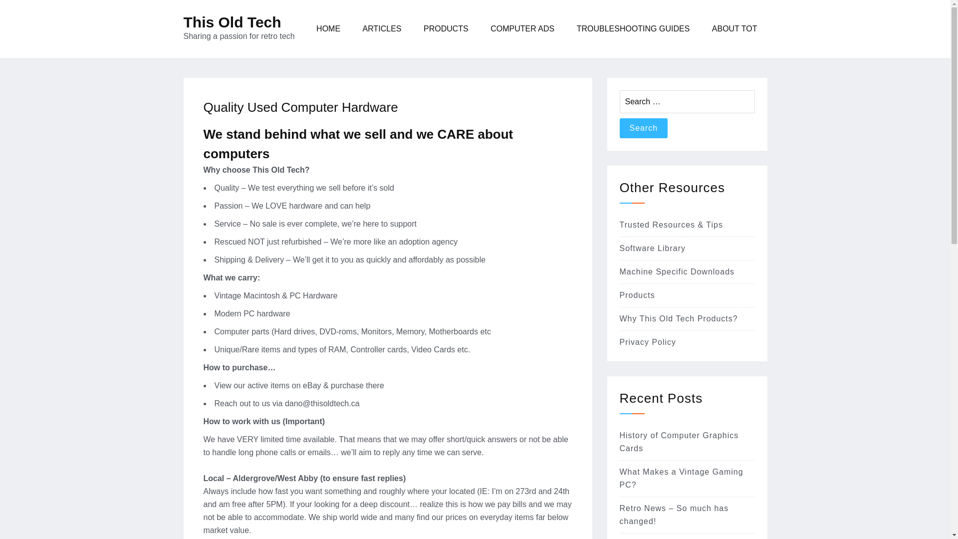 The height and width of the screenshot is (539, 958). I want to click on Why This Old Tech Products?, so click(679, 318).